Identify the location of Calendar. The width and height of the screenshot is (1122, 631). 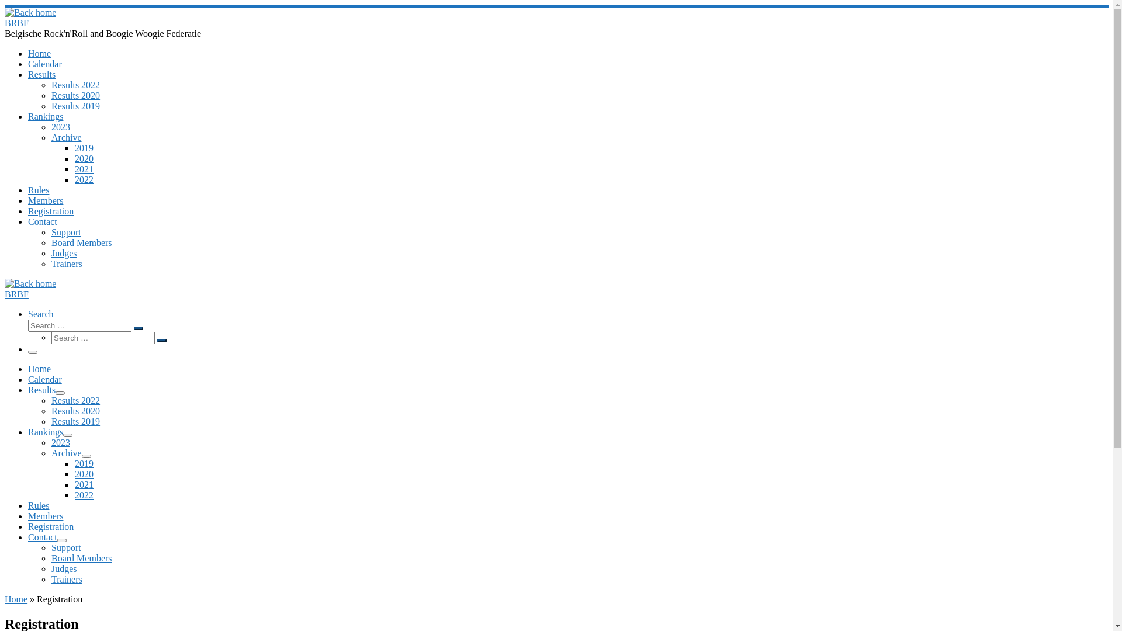
(45, 64).